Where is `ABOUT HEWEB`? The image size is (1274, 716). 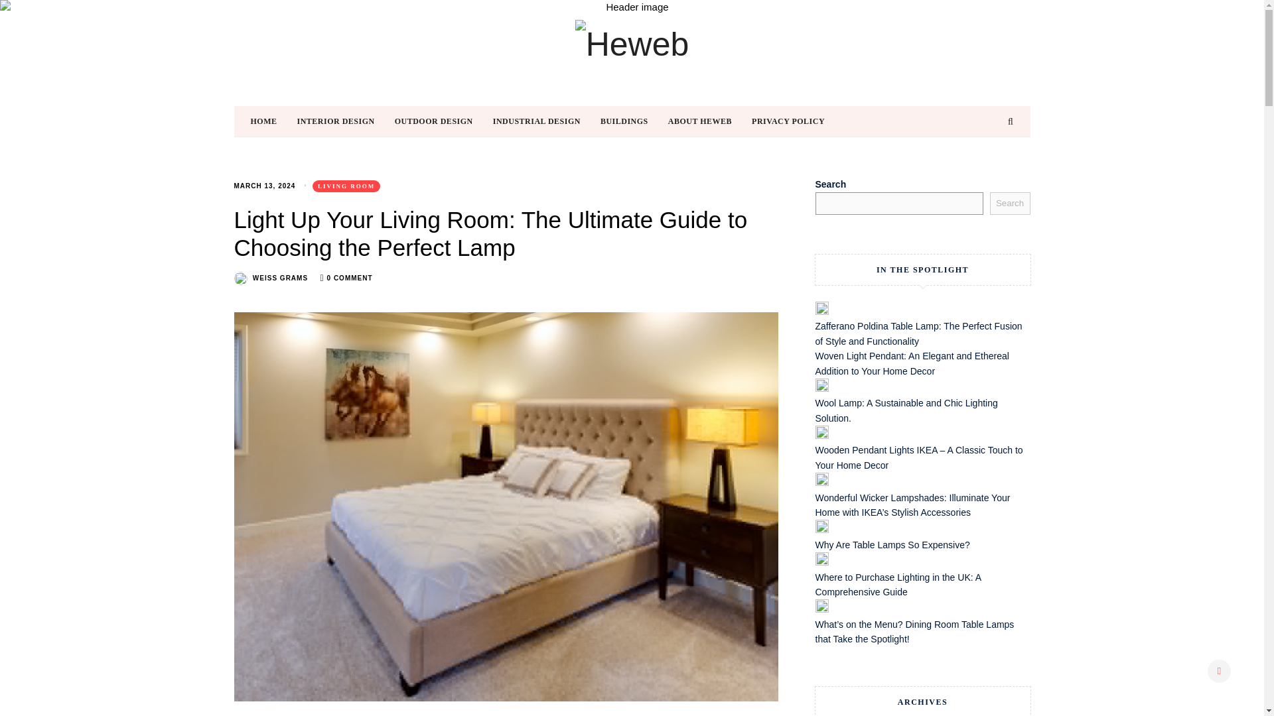
ABOUT HEWEB is located at coordinates (709, 121).